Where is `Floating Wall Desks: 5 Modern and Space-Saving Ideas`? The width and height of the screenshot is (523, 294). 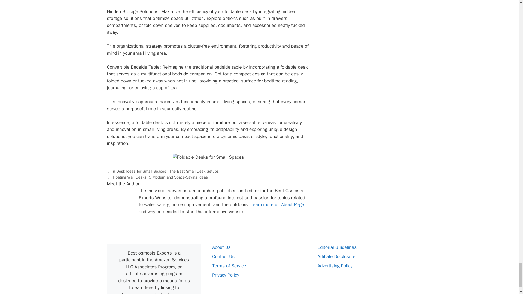 Floating Wall Desks: 5 Modern and Space-Saving Ideas is located at coordinates (160, 177).